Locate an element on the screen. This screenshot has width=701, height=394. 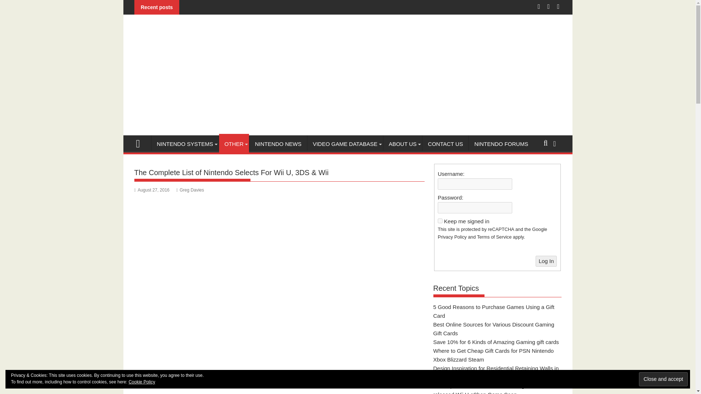
forever is located at coordinates (440, 221).